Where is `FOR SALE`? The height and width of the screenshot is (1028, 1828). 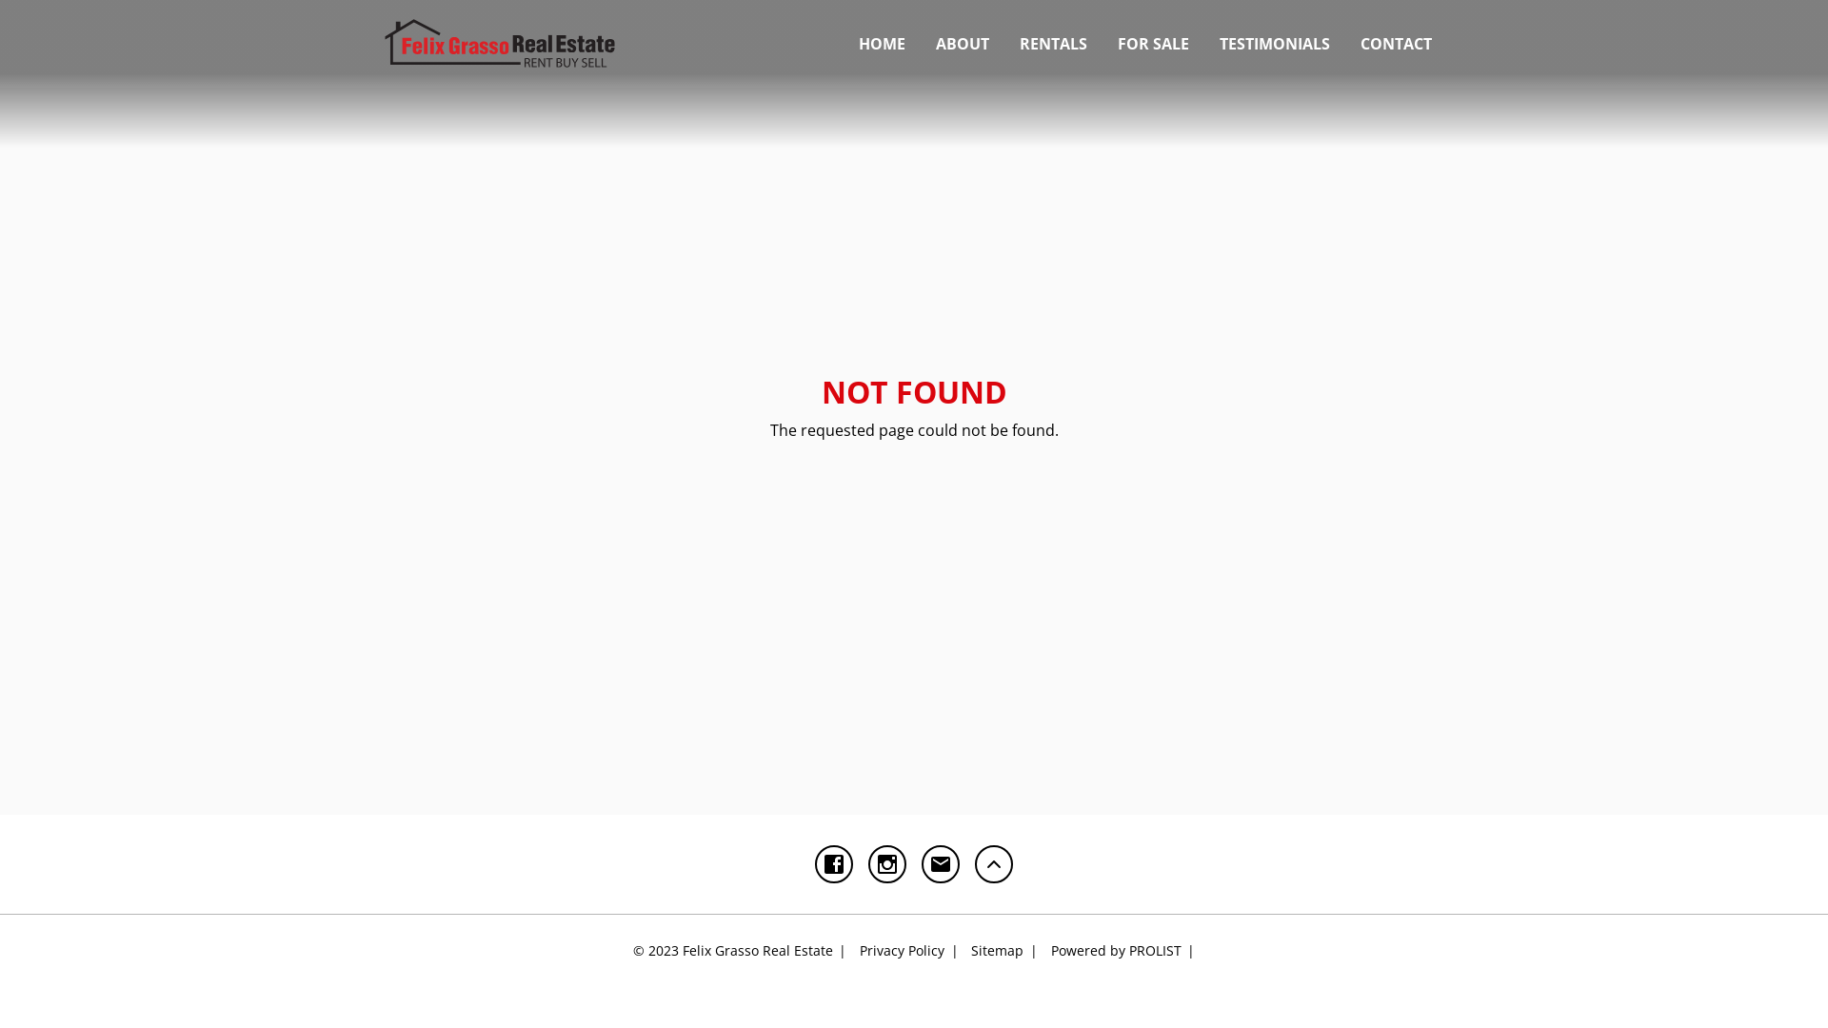 FOR SALE is located at coordinates (1154, 44).